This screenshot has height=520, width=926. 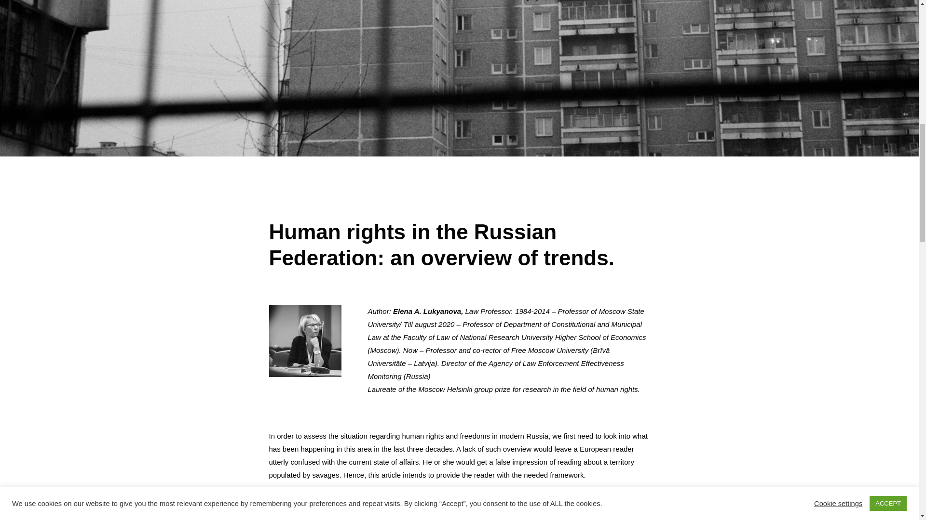 I want to click on Page 1, so click(x=459, y=245).